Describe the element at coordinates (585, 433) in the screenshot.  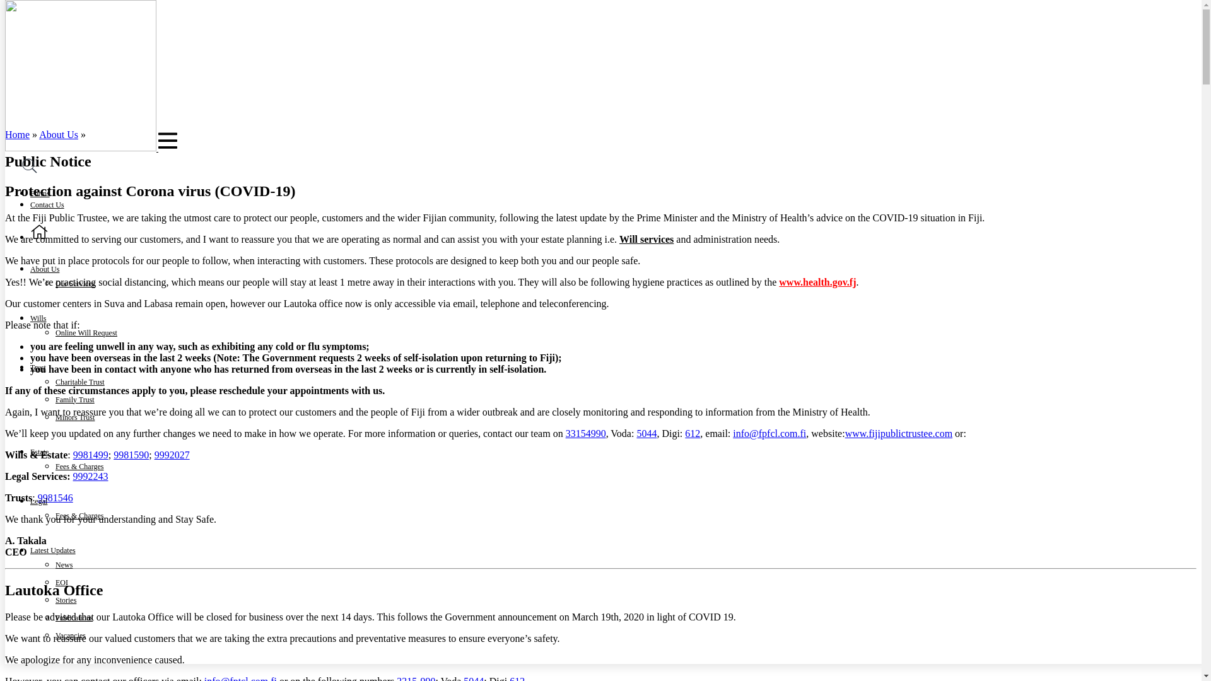
I see `33154990` at that location.